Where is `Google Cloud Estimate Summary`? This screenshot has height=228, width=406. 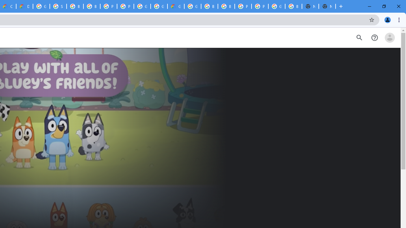
Google Cloud Estimate Summary is located at coordinates (176, 6).